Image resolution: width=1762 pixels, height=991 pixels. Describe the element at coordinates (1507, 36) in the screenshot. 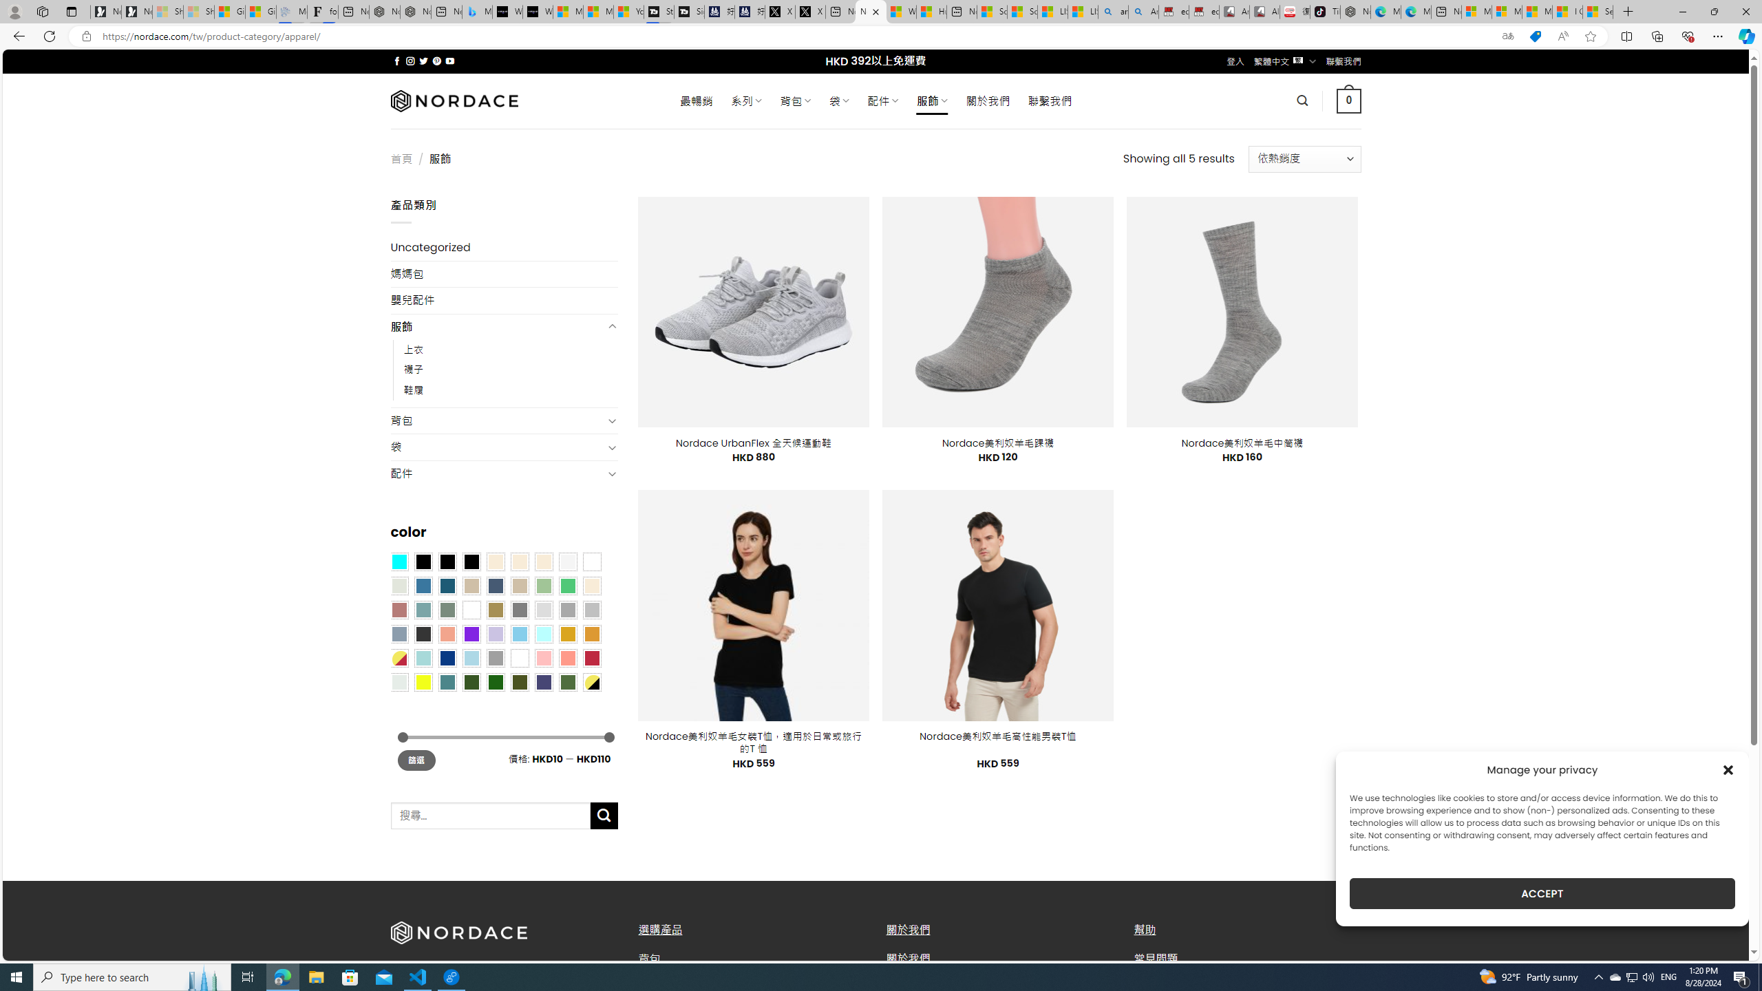

I see `Show translate options` at that location.